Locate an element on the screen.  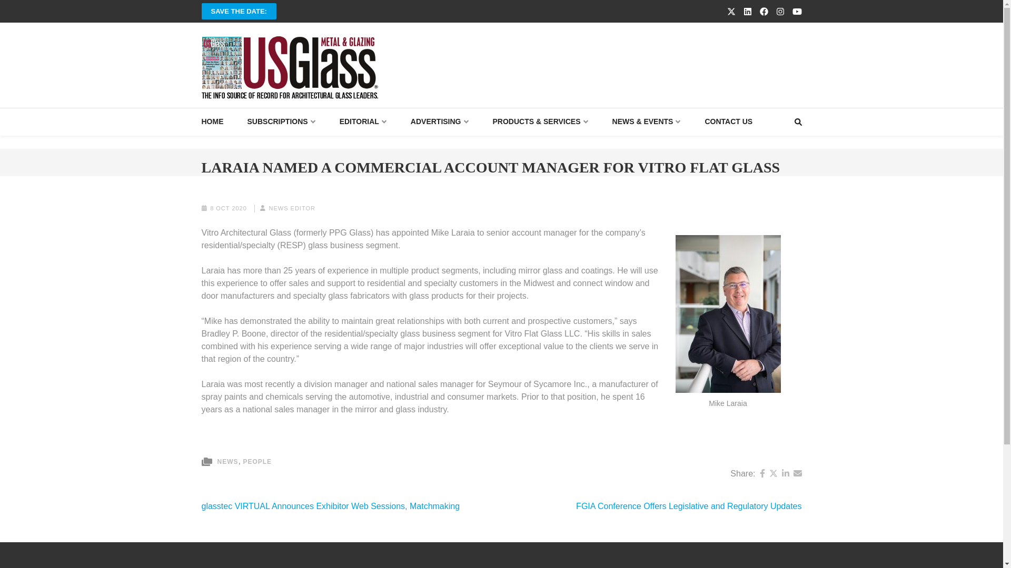
EDITORIAL is located at coordinates (363, 122).